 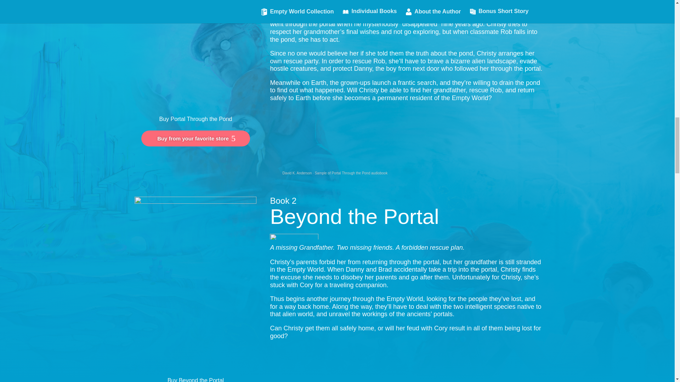 I want to click on David K. Anderson, so click(x=297, y=173).